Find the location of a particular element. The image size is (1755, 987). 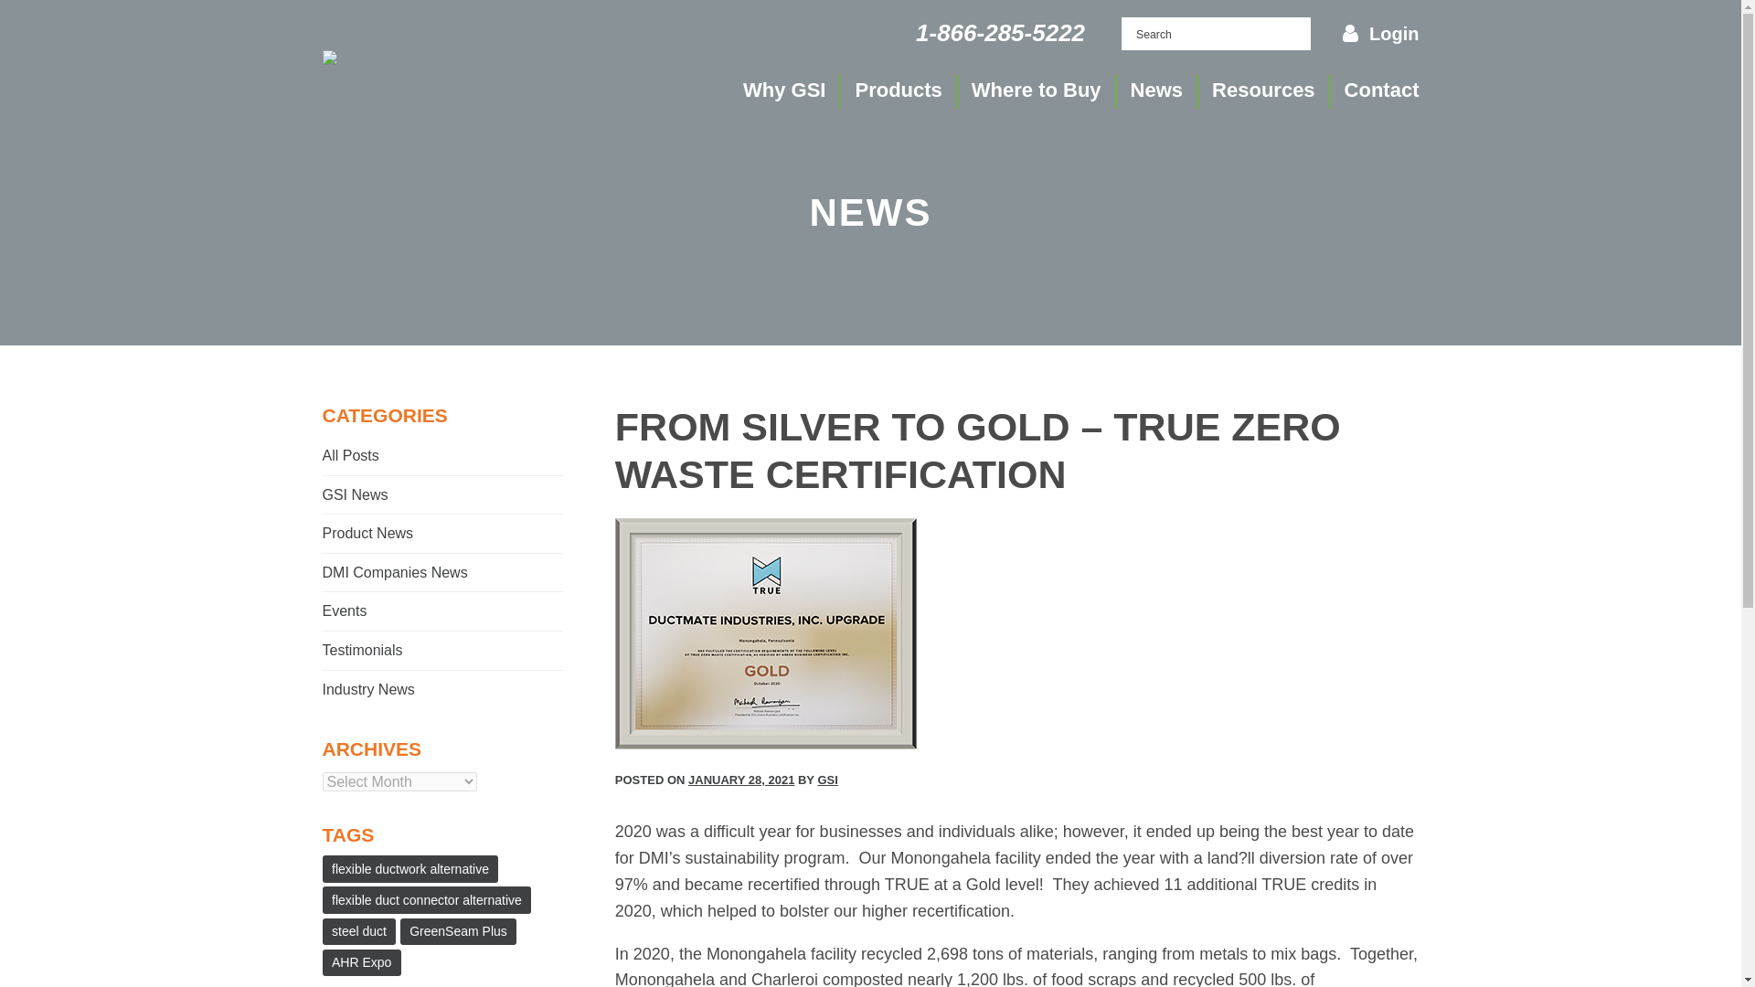

Events is located at coordinates (442, 611).